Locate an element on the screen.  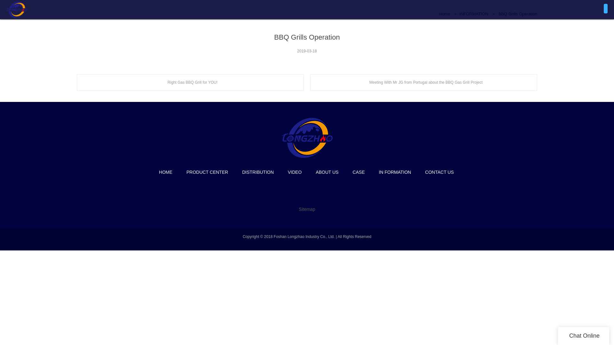
INFORMATION is located at coordinates (474, 13).